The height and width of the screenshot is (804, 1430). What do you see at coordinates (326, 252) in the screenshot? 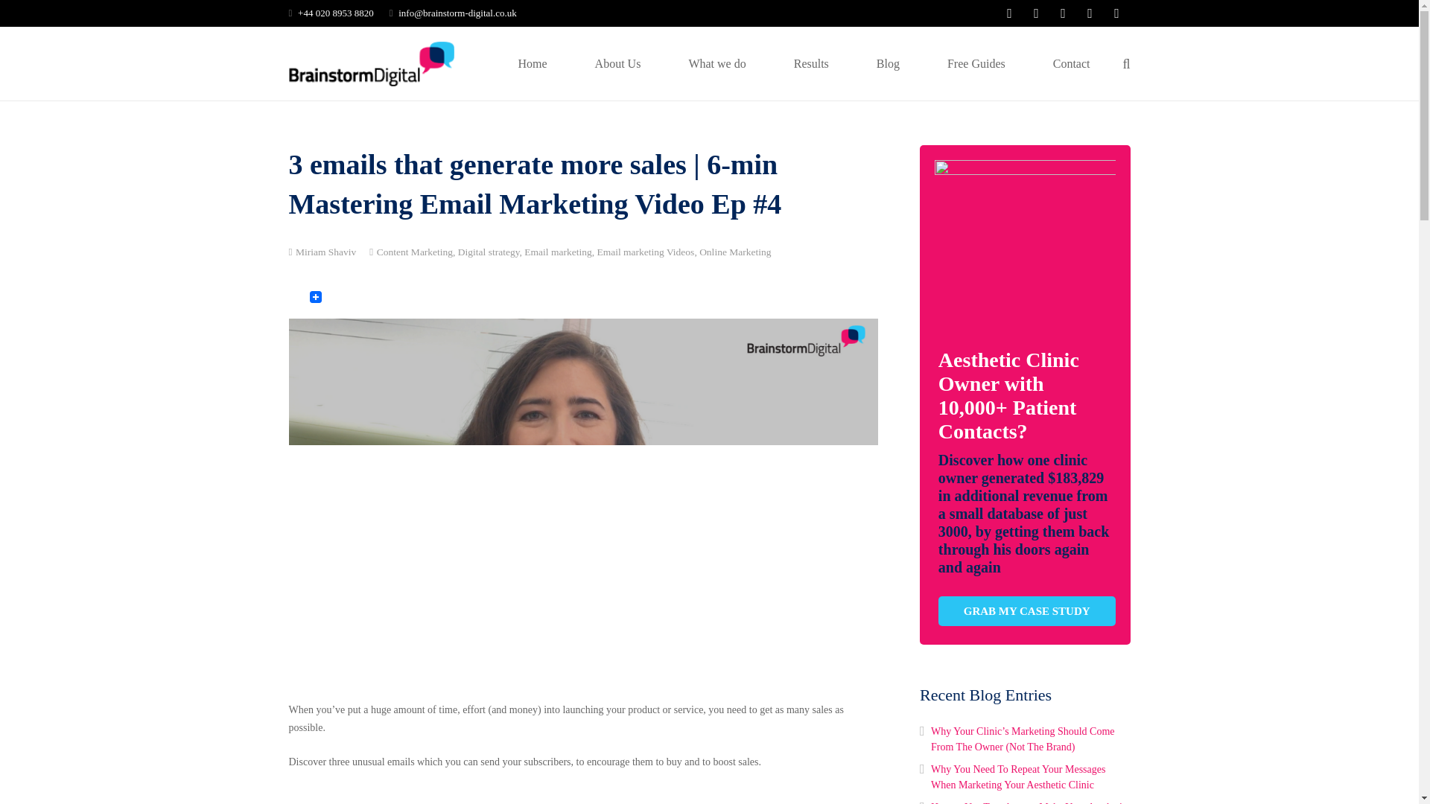
I see `Miriam Shaviv` at bounding box center [326, 252].